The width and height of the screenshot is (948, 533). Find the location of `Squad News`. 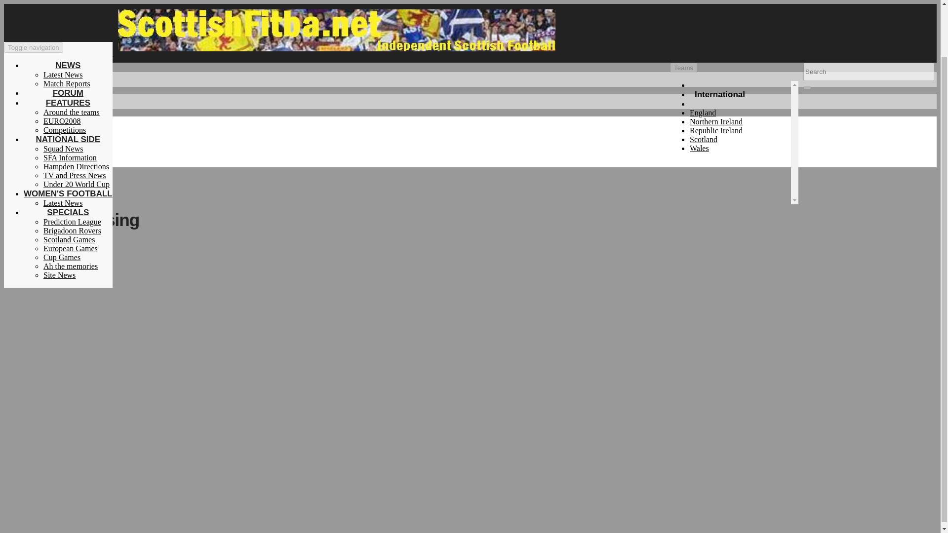

Squad News is located at coordinates (63, 92).